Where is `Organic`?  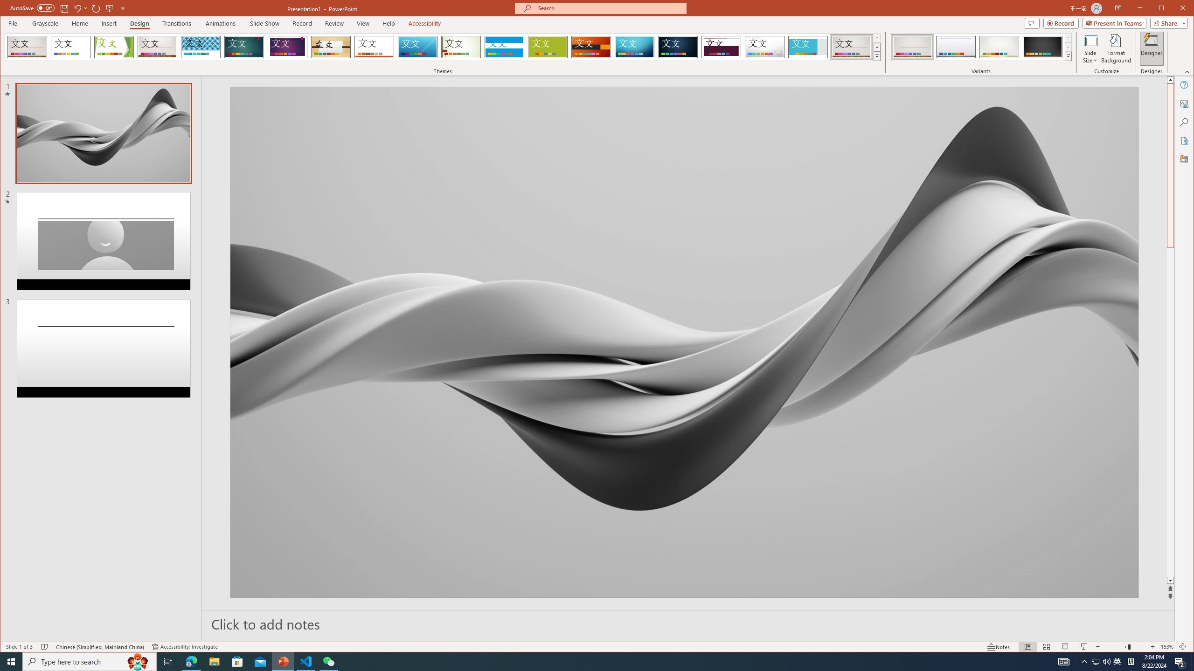
Organic is located at coordinates (331, 47).